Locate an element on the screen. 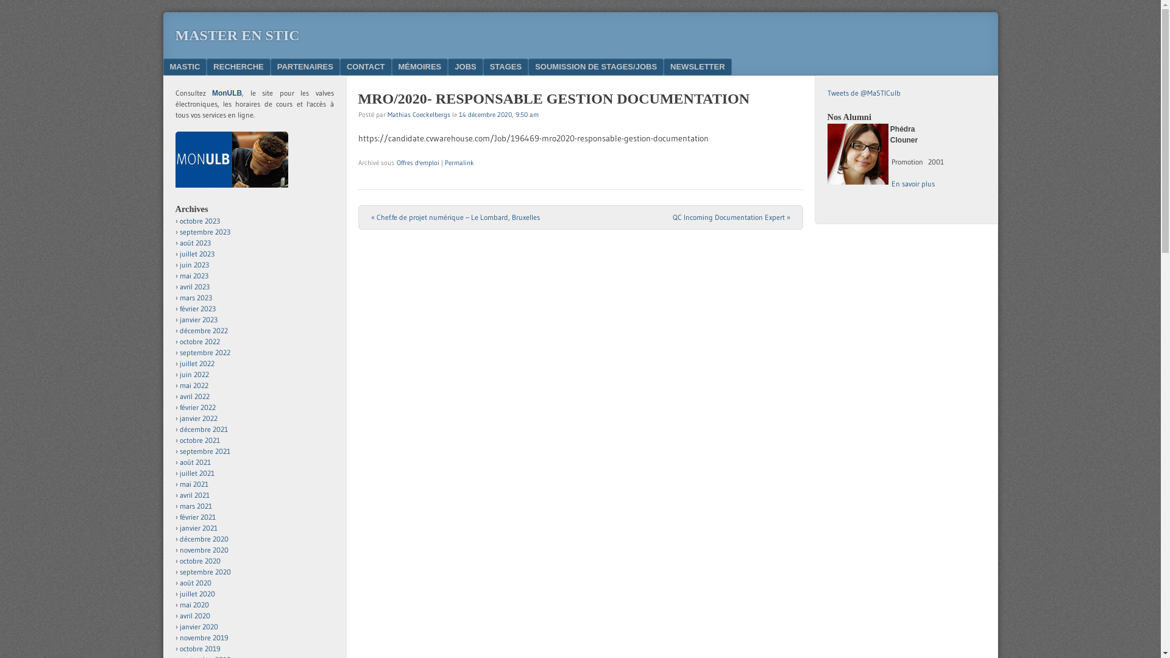 The height and width of the screenshot is (658, 1170). mai 2023 is located at coordinates (194, 275).